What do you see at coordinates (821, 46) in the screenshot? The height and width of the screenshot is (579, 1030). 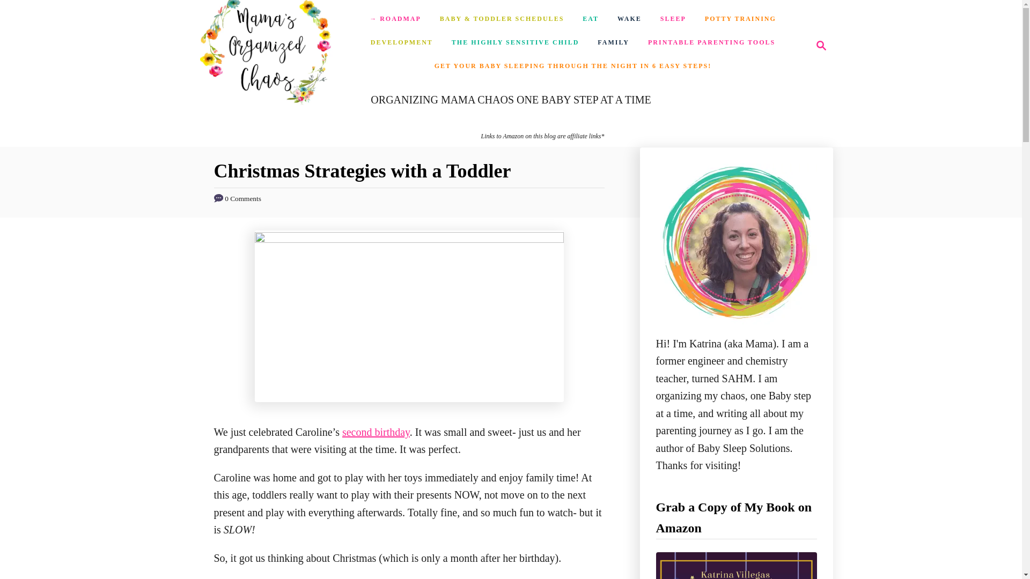 I see `POTTY TRAINING` at bounding box center [821, 46].